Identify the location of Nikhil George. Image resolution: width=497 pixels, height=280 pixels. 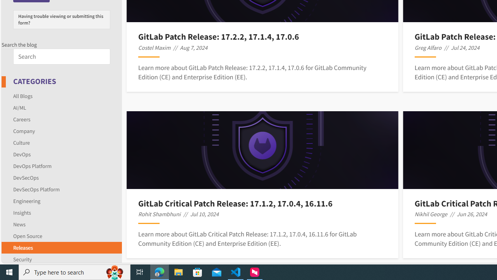
(431, 214).